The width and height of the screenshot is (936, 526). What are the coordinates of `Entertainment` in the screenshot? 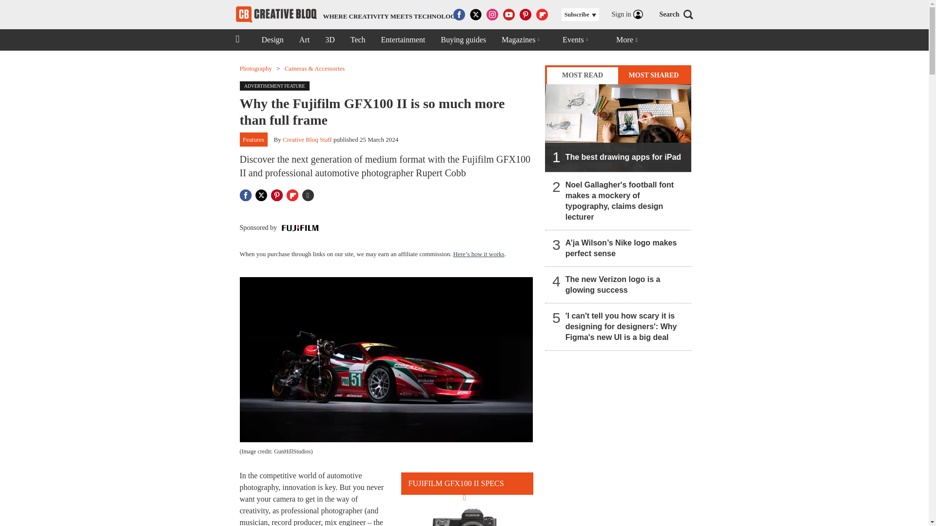 It's located at (403, 40).